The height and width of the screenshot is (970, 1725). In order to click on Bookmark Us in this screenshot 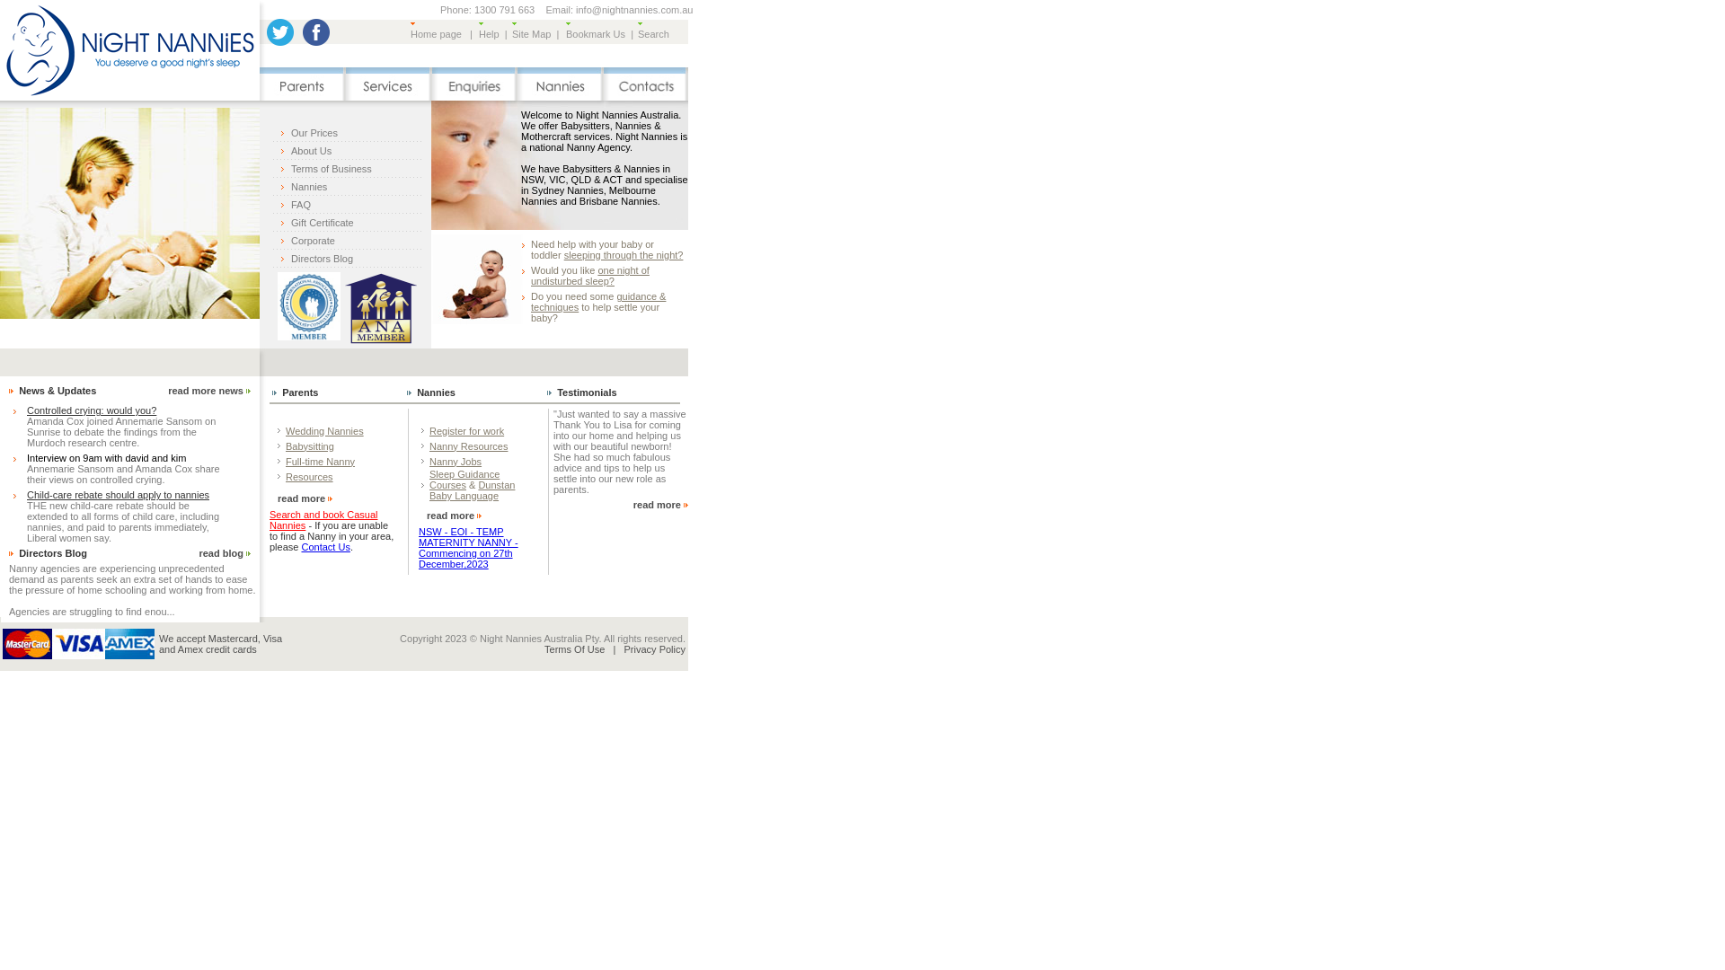, I will do `click(596, 34)`.